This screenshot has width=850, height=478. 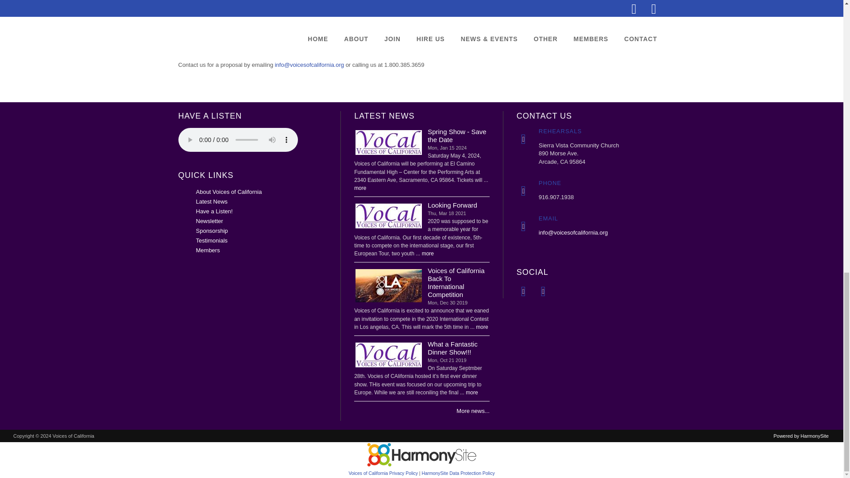 What do you see at coordinates (543, 291) in the screenshot?
I see `RSS Feeds` at bounding box center [543, 291].